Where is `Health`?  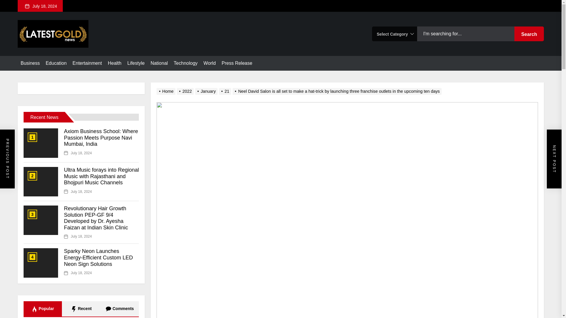
Health is located at coordinates (115, 63).